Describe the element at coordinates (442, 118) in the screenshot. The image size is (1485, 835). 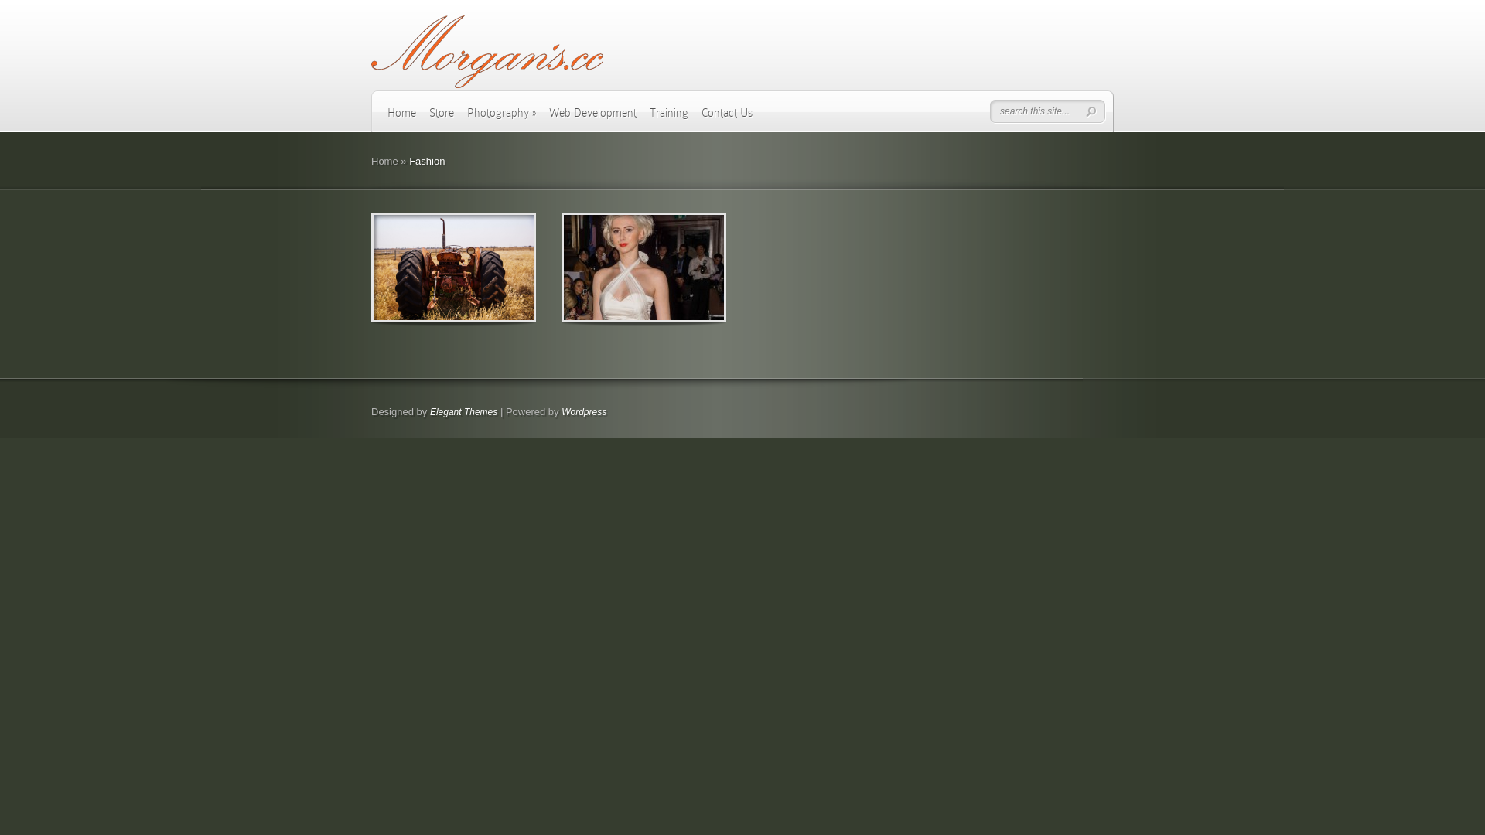
I see `Store` at that location.